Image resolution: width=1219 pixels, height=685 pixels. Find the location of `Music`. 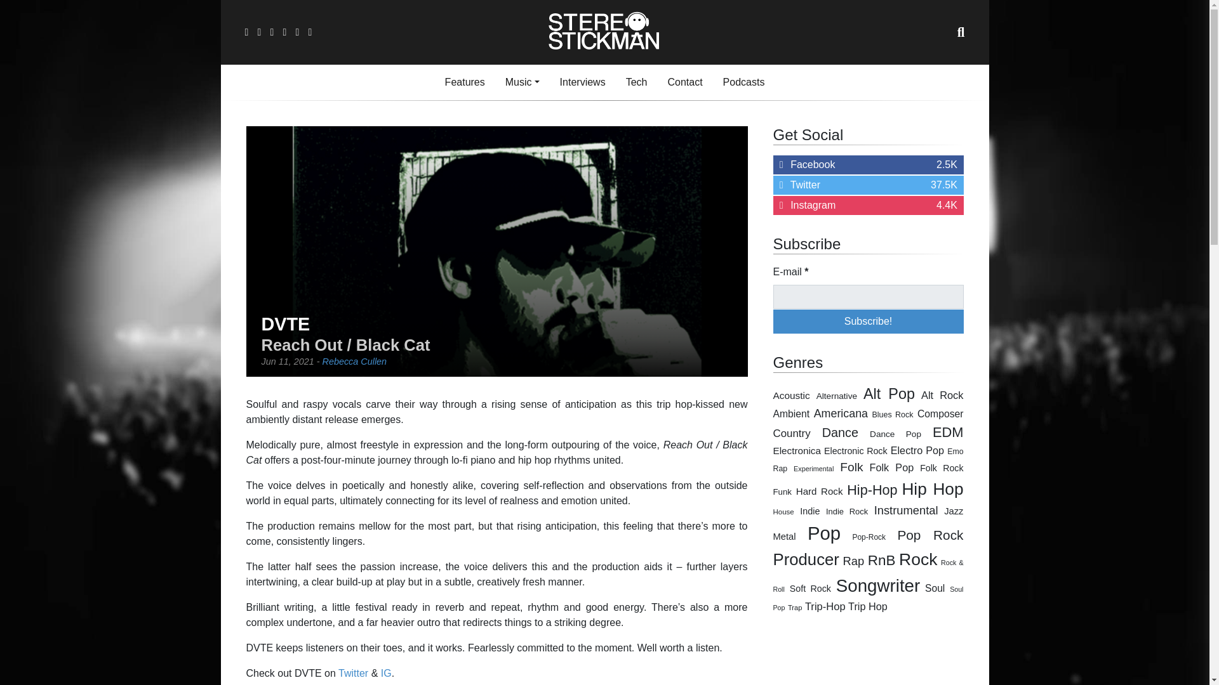

Music is located at coordinates (636, 82).